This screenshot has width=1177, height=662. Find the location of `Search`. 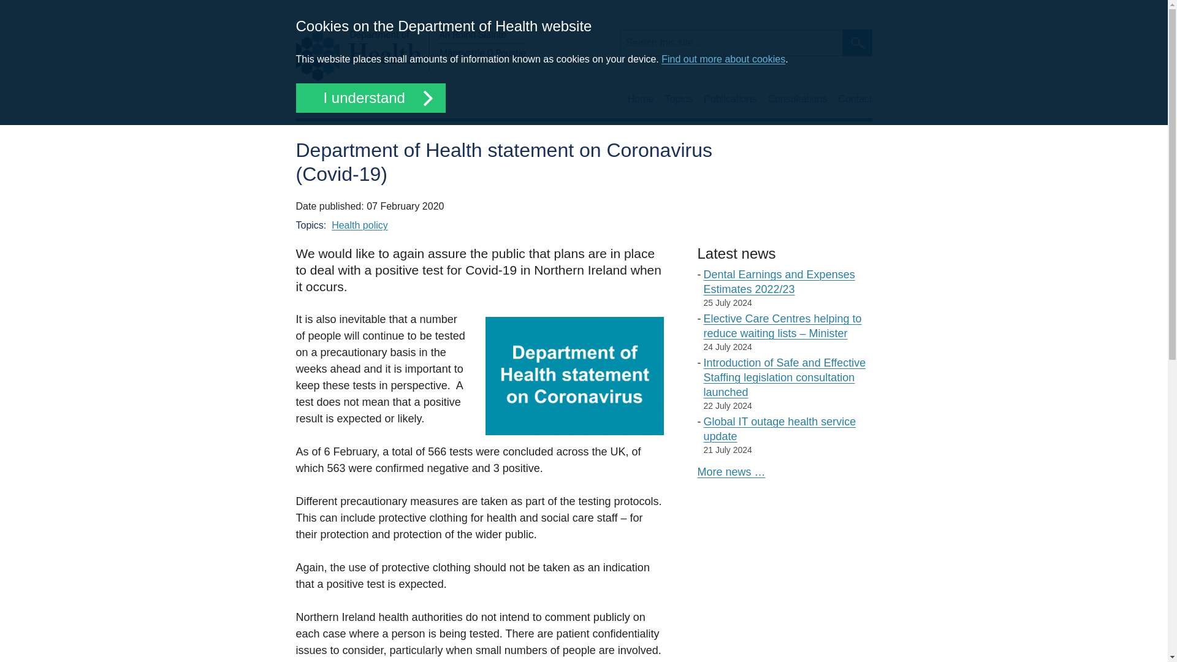

Search is located at coordinates (857, 42).